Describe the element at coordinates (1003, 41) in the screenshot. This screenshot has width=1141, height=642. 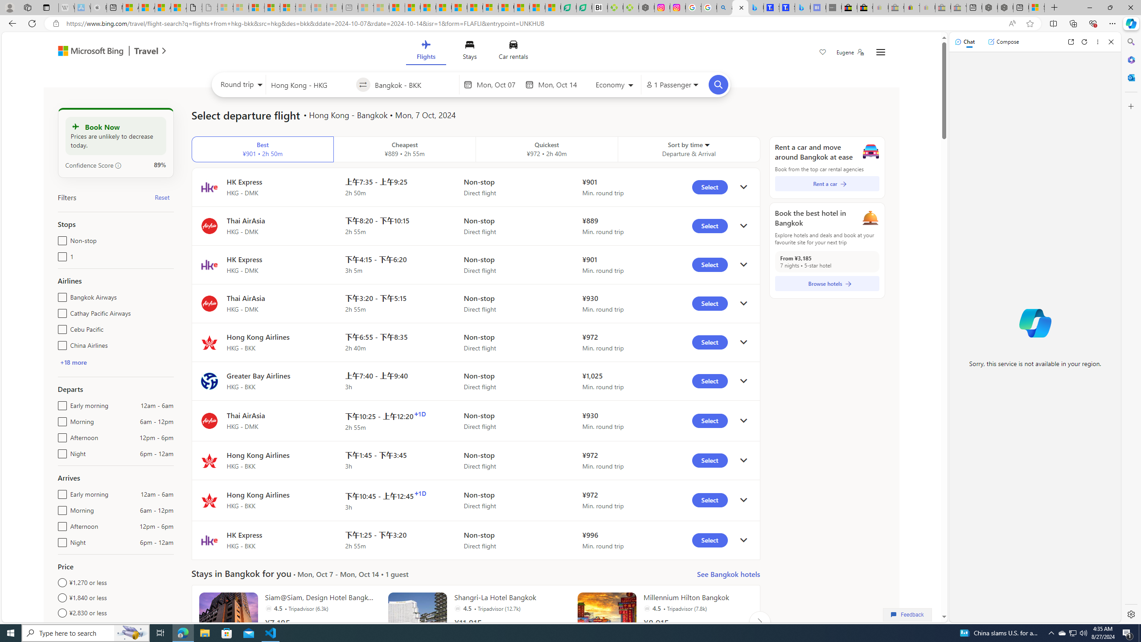
I see `Compose` at that location.